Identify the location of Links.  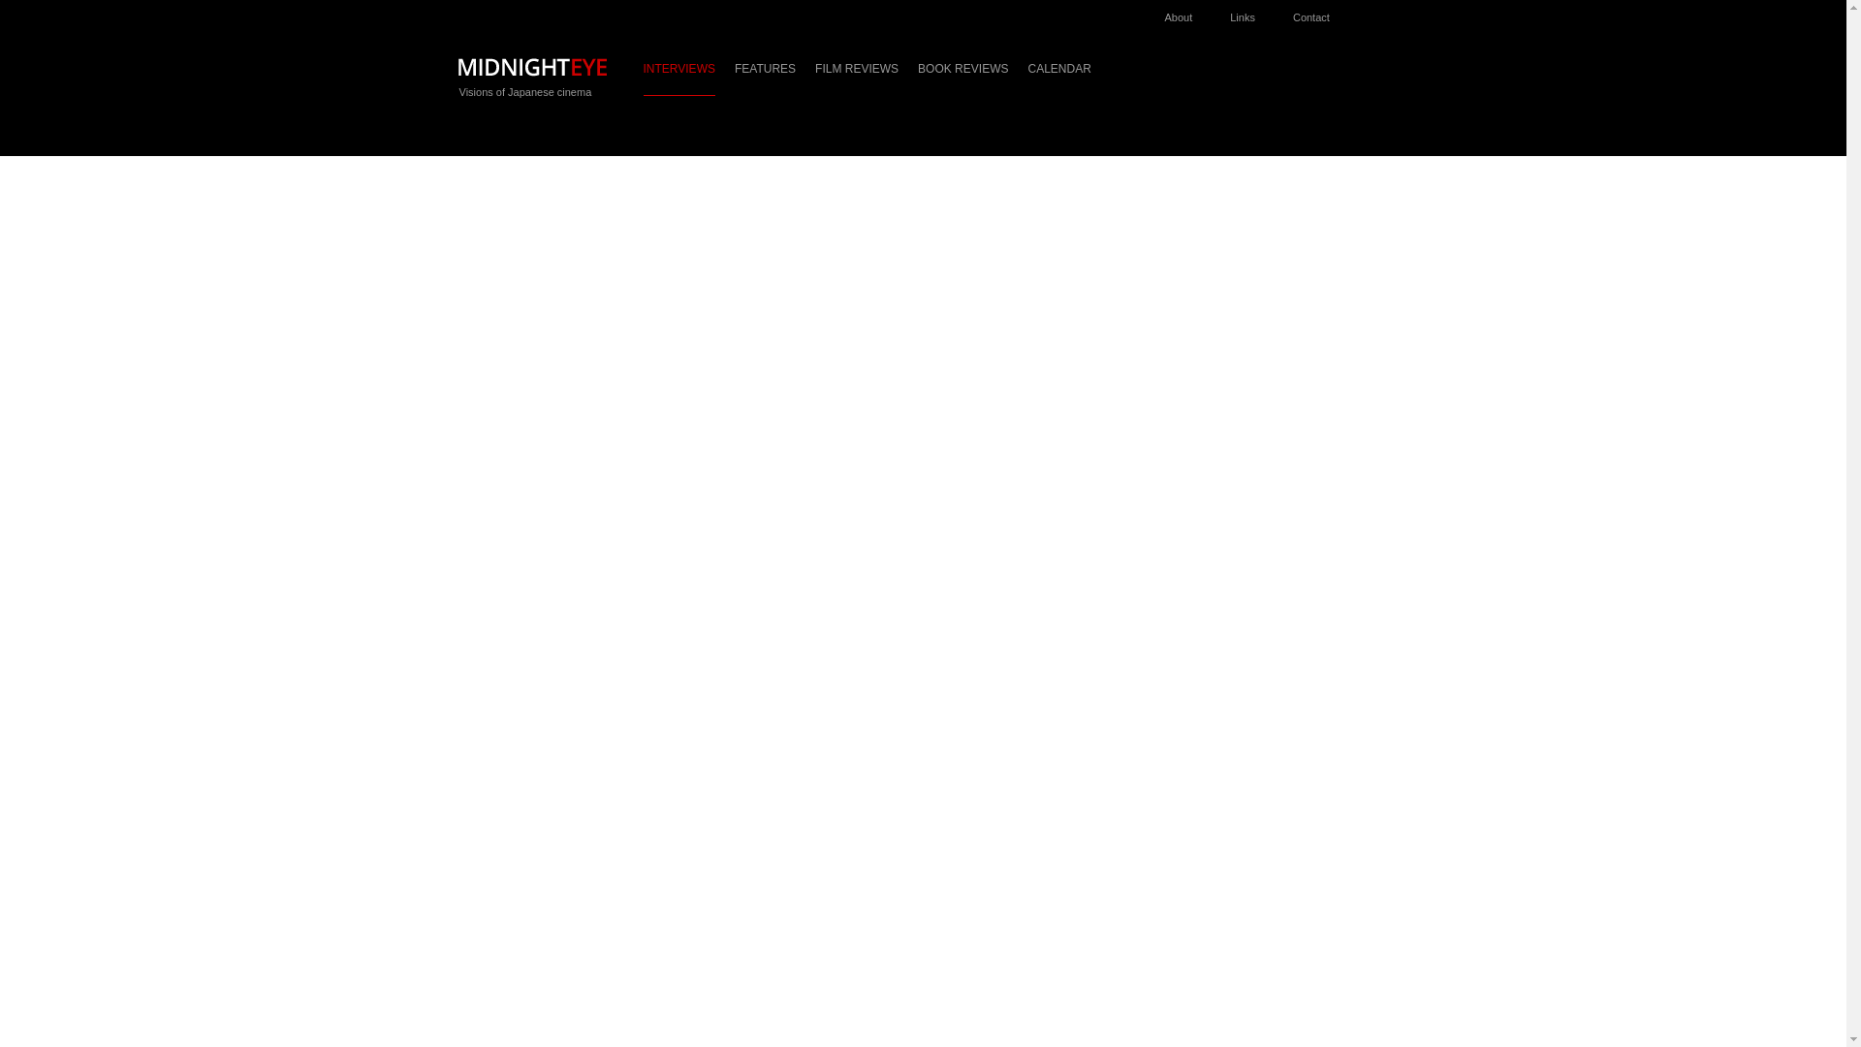
(1252, 12).